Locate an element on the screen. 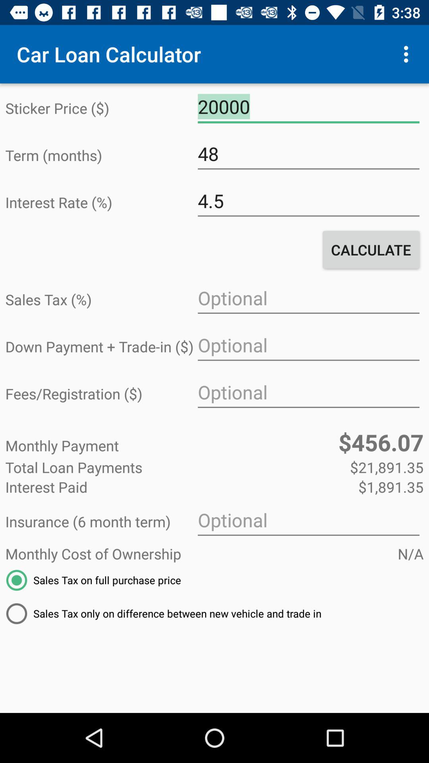 This screenshot has height=763, width=429. add down payment amount is located at coordinates (308, 345).